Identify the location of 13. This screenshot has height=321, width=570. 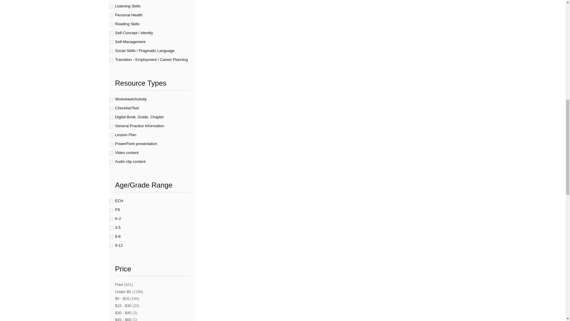
(111, 33).